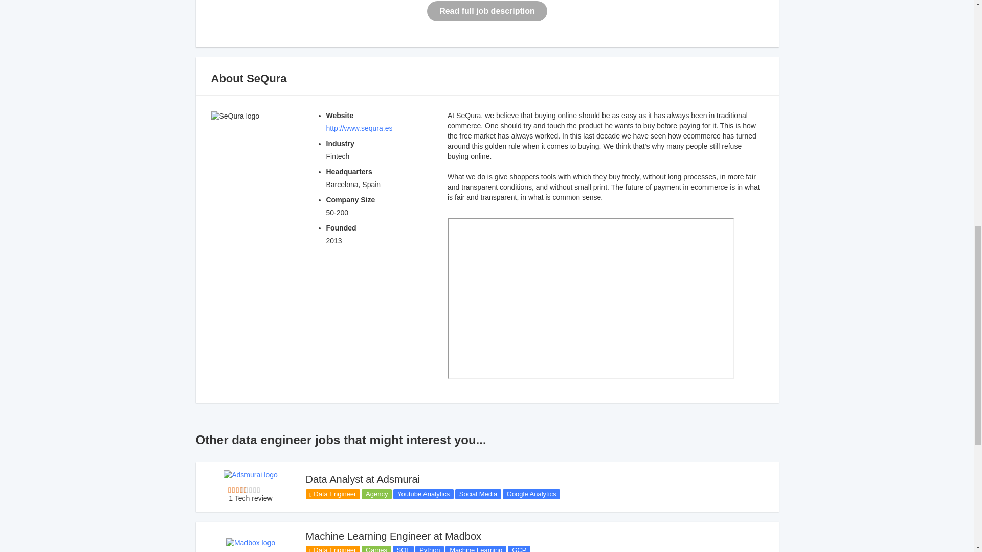 This screenshot has width=982, height=552. What do you see at coordinates (332, 494) in the screenshot?
I see `Browse Data Engineer jobs` at bounding box center [332, 494].